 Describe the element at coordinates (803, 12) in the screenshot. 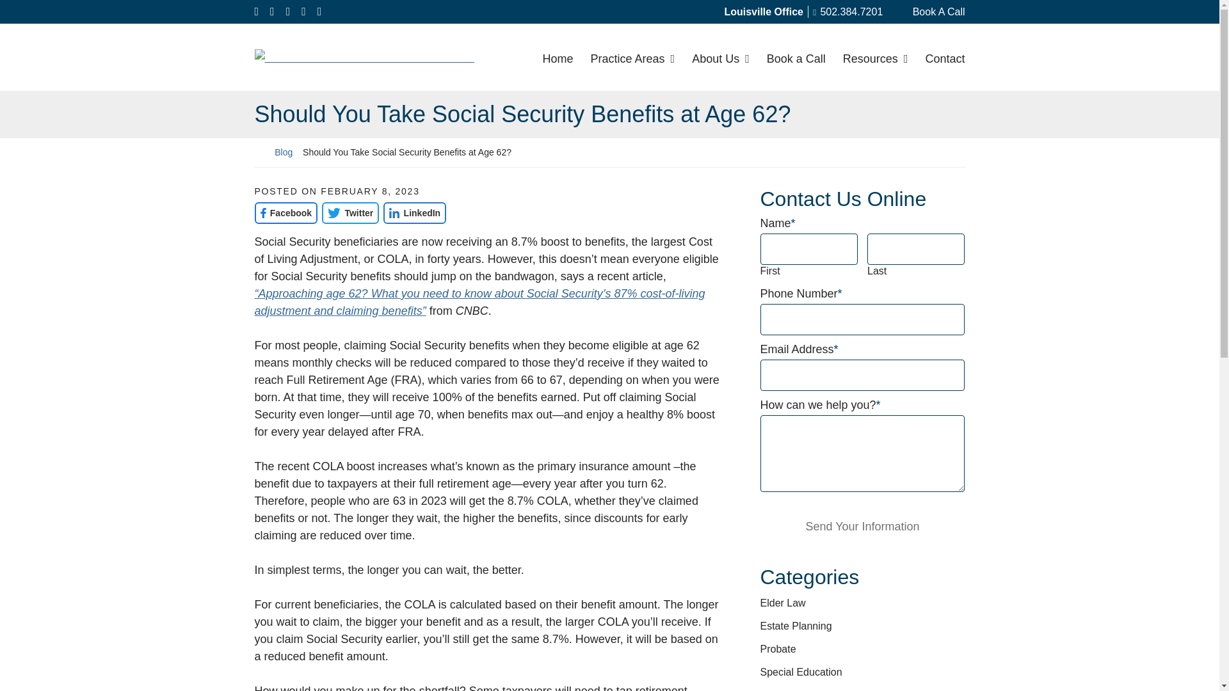

I see `Blog` at that location.